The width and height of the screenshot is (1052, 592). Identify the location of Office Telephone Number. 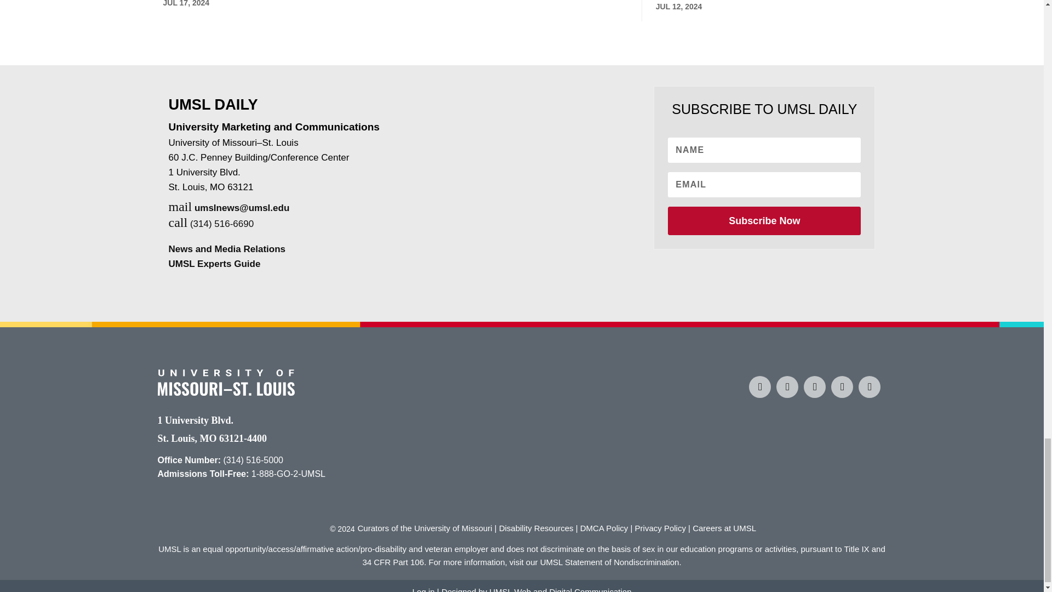
(253, 459).